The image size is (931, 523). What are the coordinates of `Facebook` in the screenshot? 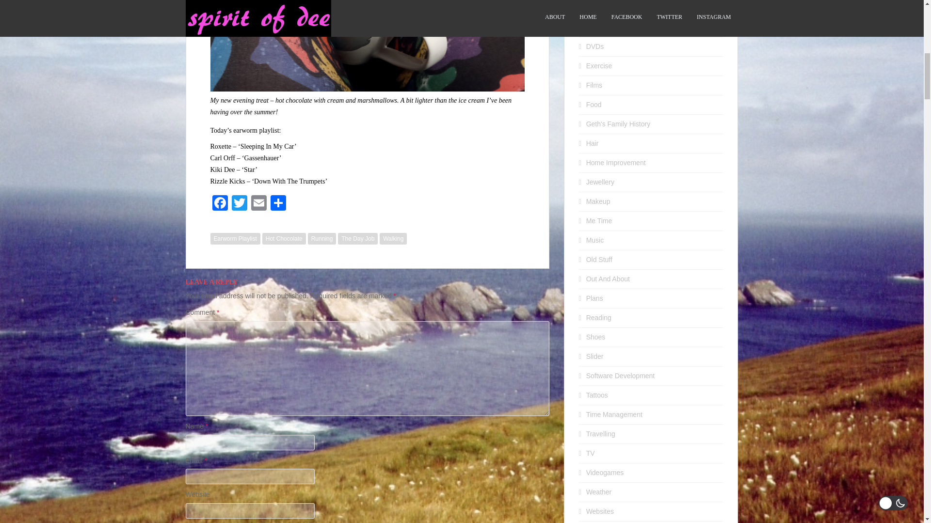 It's located at (220, 203).